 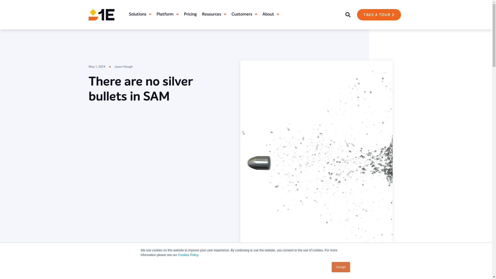 What do you see at coordinates (379, 15) in the screenshot?
I see `TAKE A TOUR` at bounding box center [379, 15].